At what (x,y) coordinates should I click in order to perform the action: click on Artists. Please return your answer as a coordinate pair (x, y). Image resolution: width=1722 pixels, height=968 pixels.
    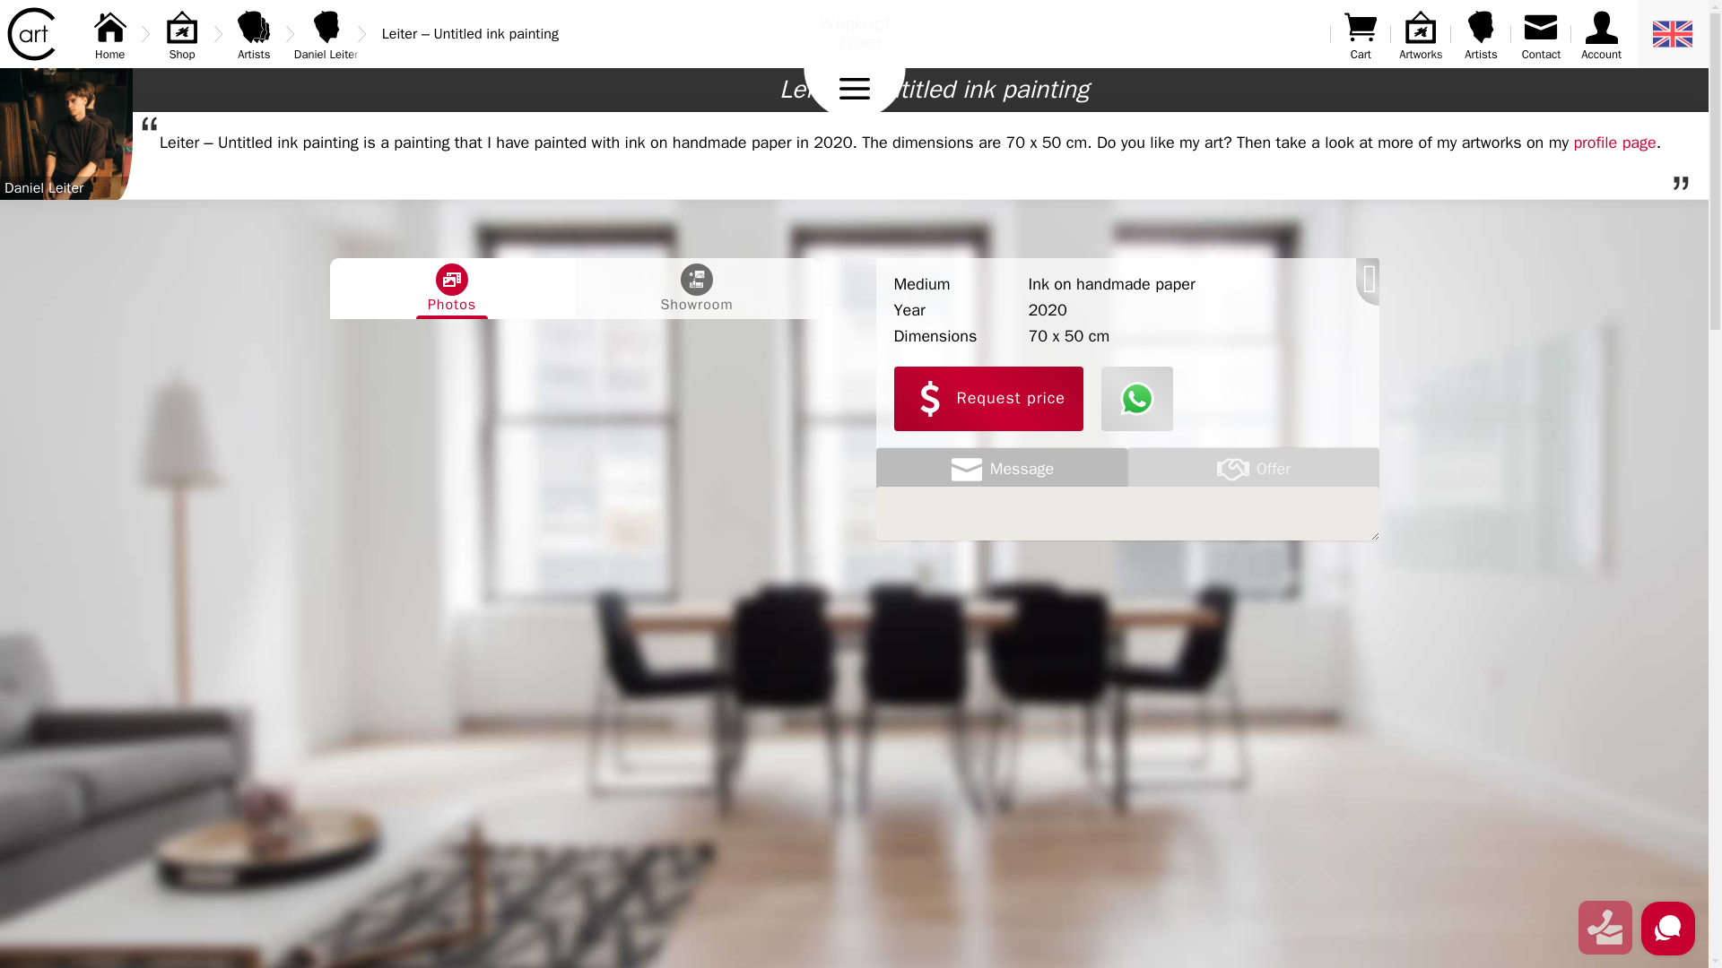
    Looking at the image, I should click on (1481, 34).